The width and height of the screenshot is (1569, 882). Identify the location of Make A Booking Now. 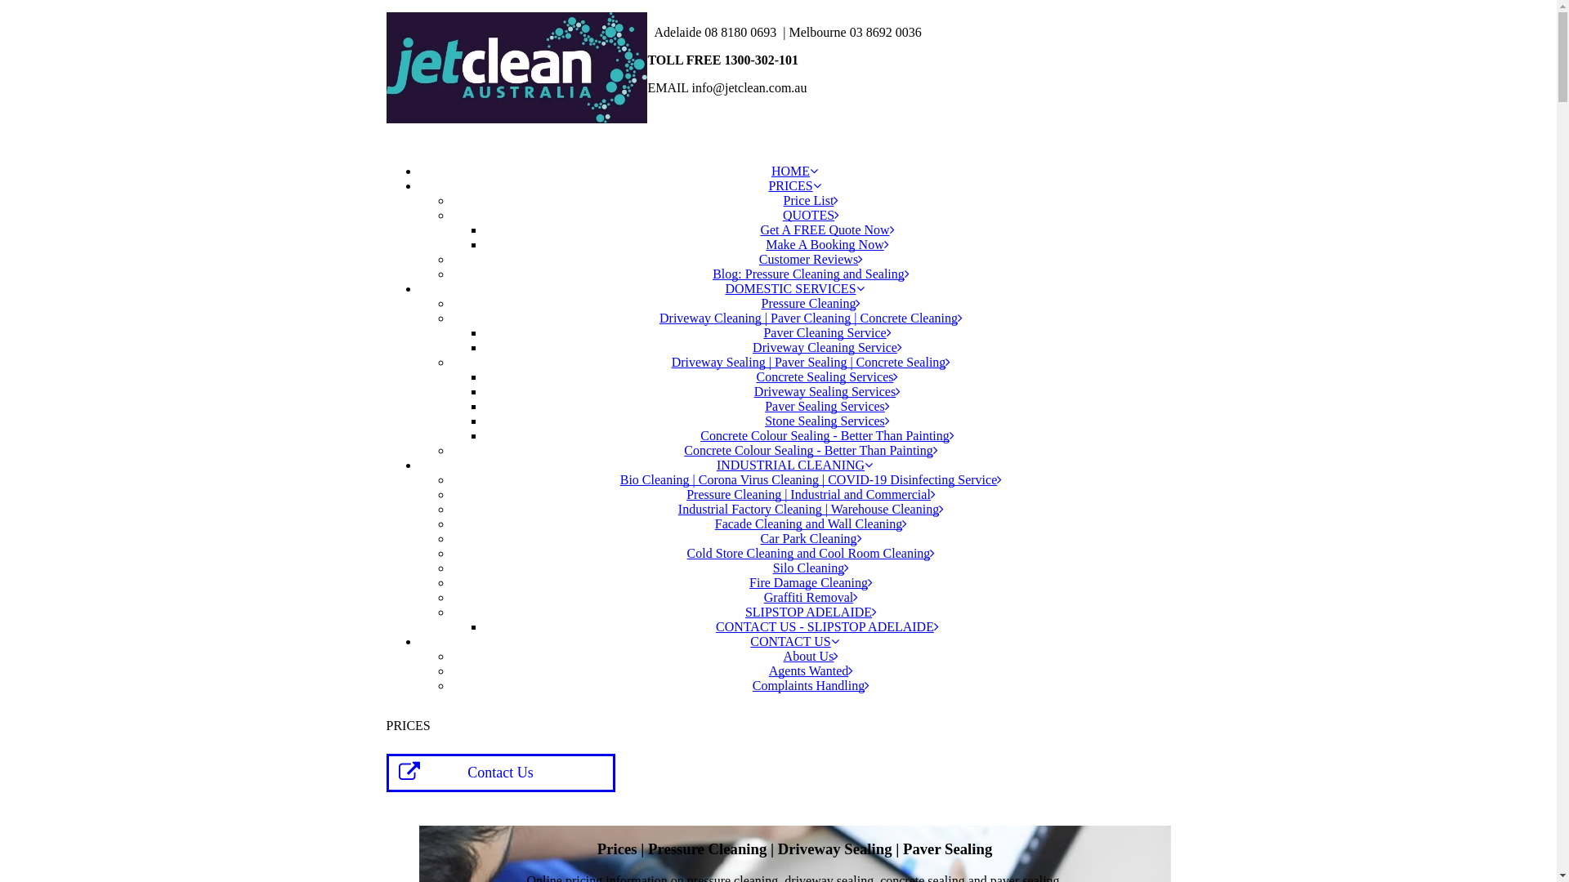
(827, 245).